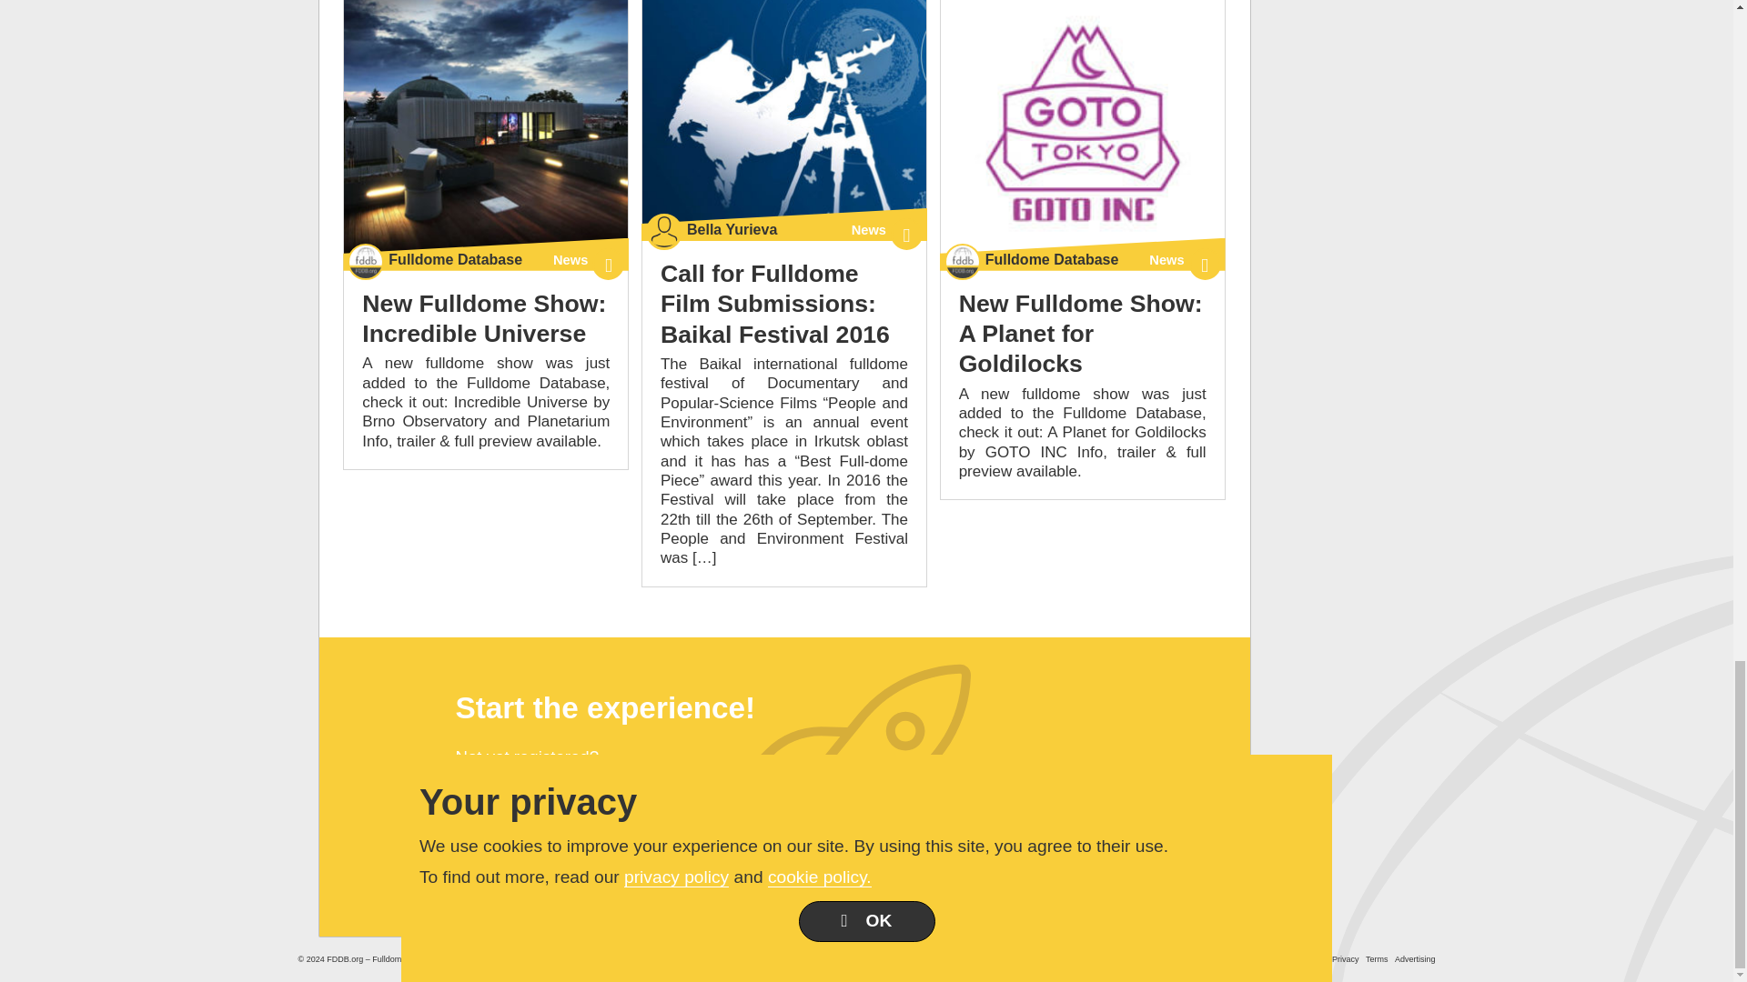 The height and width of the screenshot is (982, 1747). Describe the element at coordinates (784, 118) in the screenshot. I see `Call for Fulldome Film Submissions: Baikal Festival 2016` at that location.